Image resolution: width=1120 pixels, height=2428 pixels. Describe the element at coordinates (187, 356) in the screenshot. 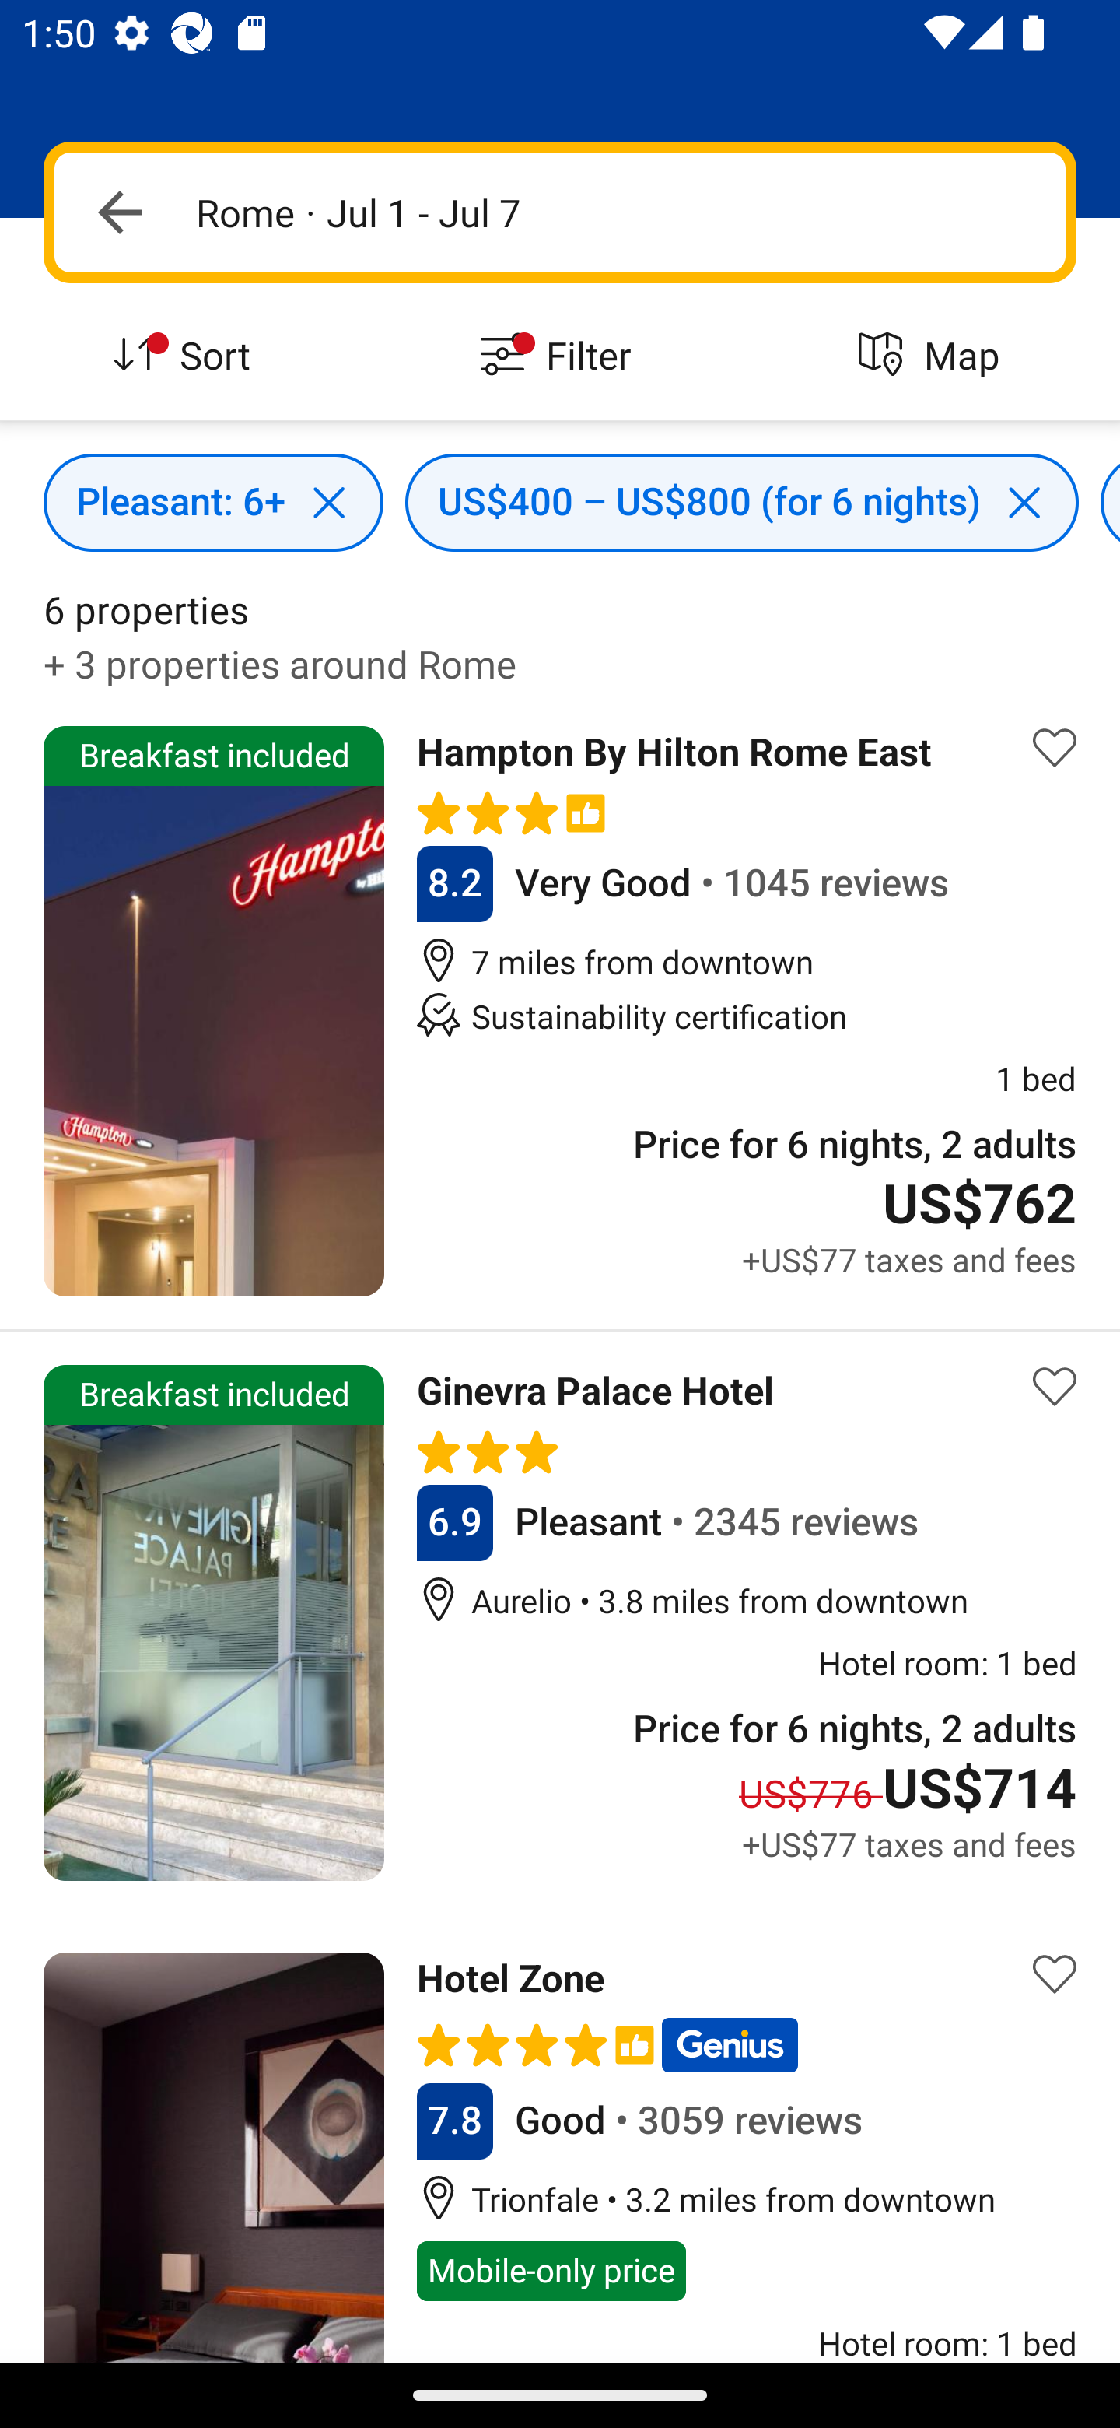

I see `Sort` at that location.